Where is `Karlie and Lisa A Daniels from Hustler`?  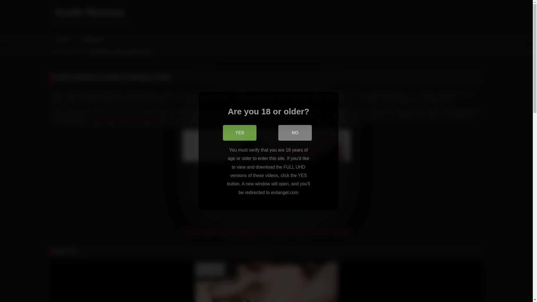
Karlie and Lisa A Daniels from Hustler is located at coordinates (266, 282).